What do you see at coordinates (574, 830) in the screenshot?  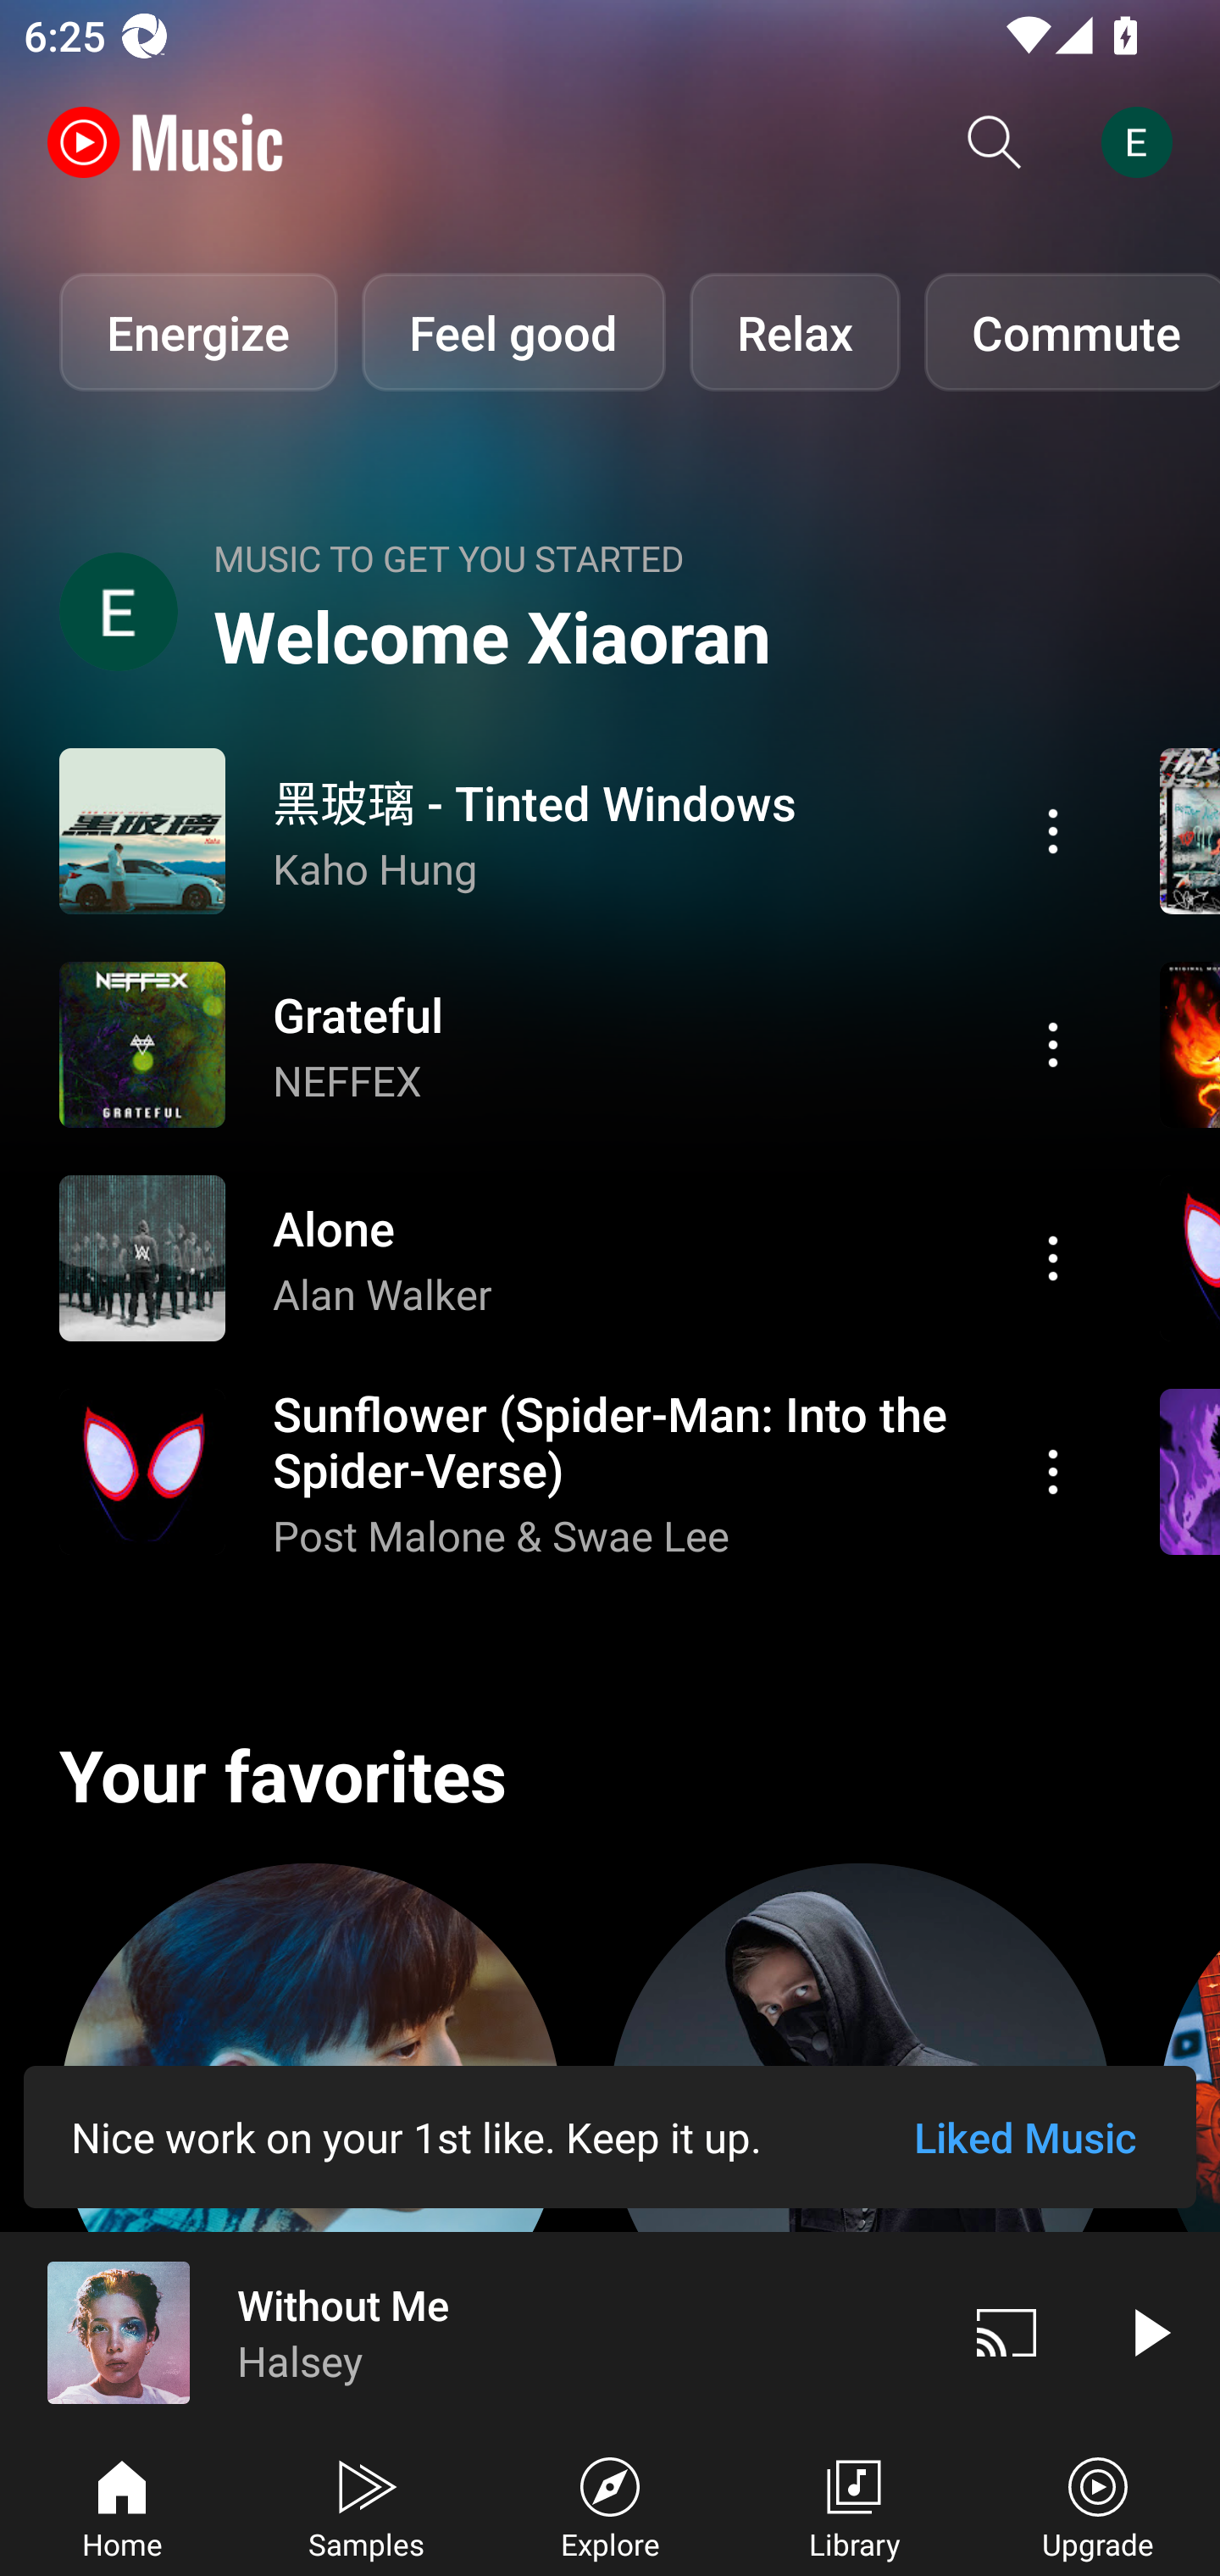 I see `Action menu` at bounding box center [574, 830].